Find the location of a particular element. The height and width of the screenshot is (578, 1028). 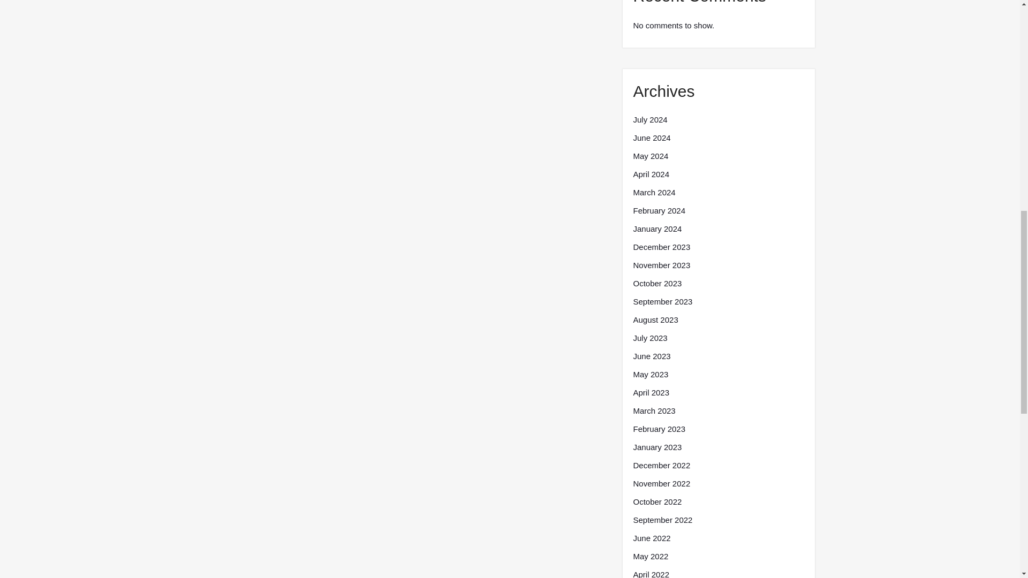

September 2023 is located at coordinates (662, 301).